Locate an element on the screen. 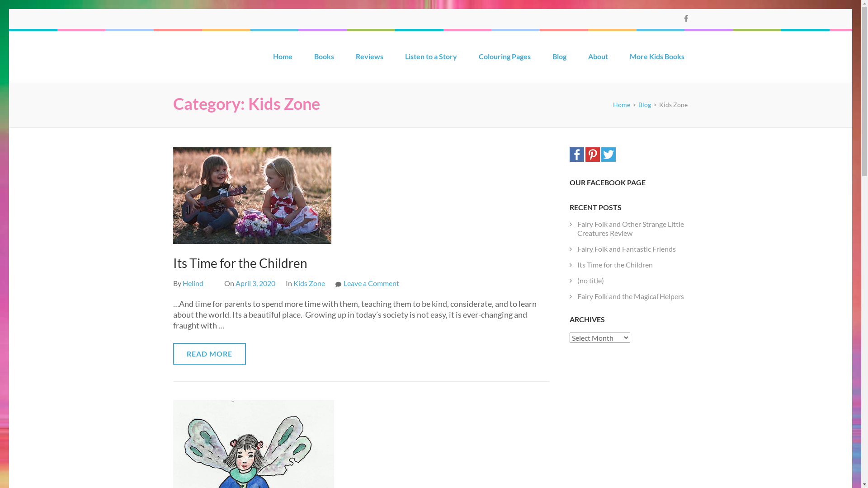 Image resolution: width=868 pixels, height=488 pixels. Facebook is located at coordinates (577, 159).